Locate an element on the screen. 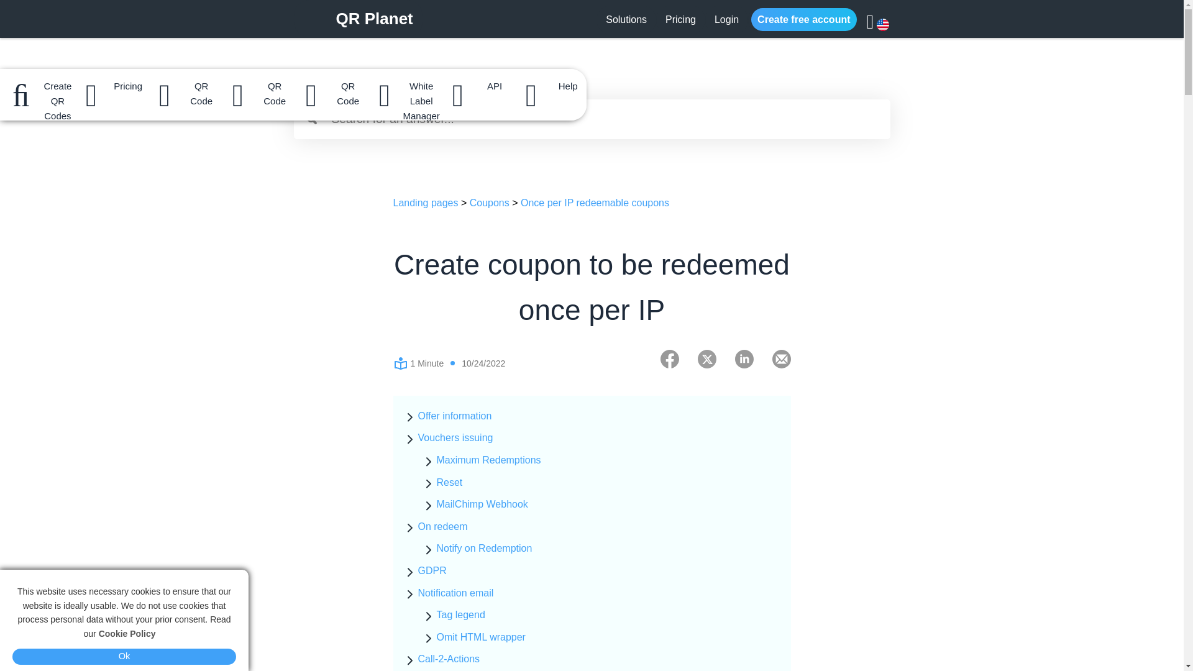 This screenshot has width=1193, height=671. Solutions is located at coordinates (626, 19).